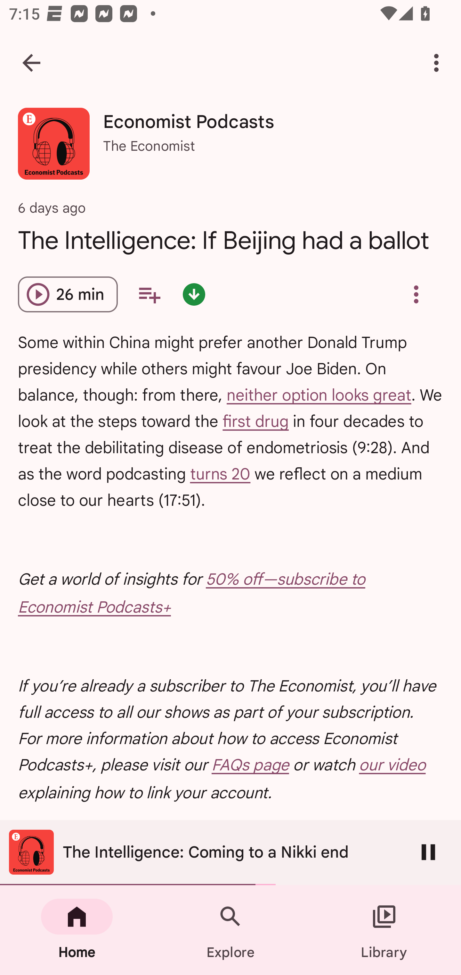 The image size is (461, 975). What do you see at coordinates (439, 63) in the screenshot?
I see `More options` at bounding box center [439, 63].